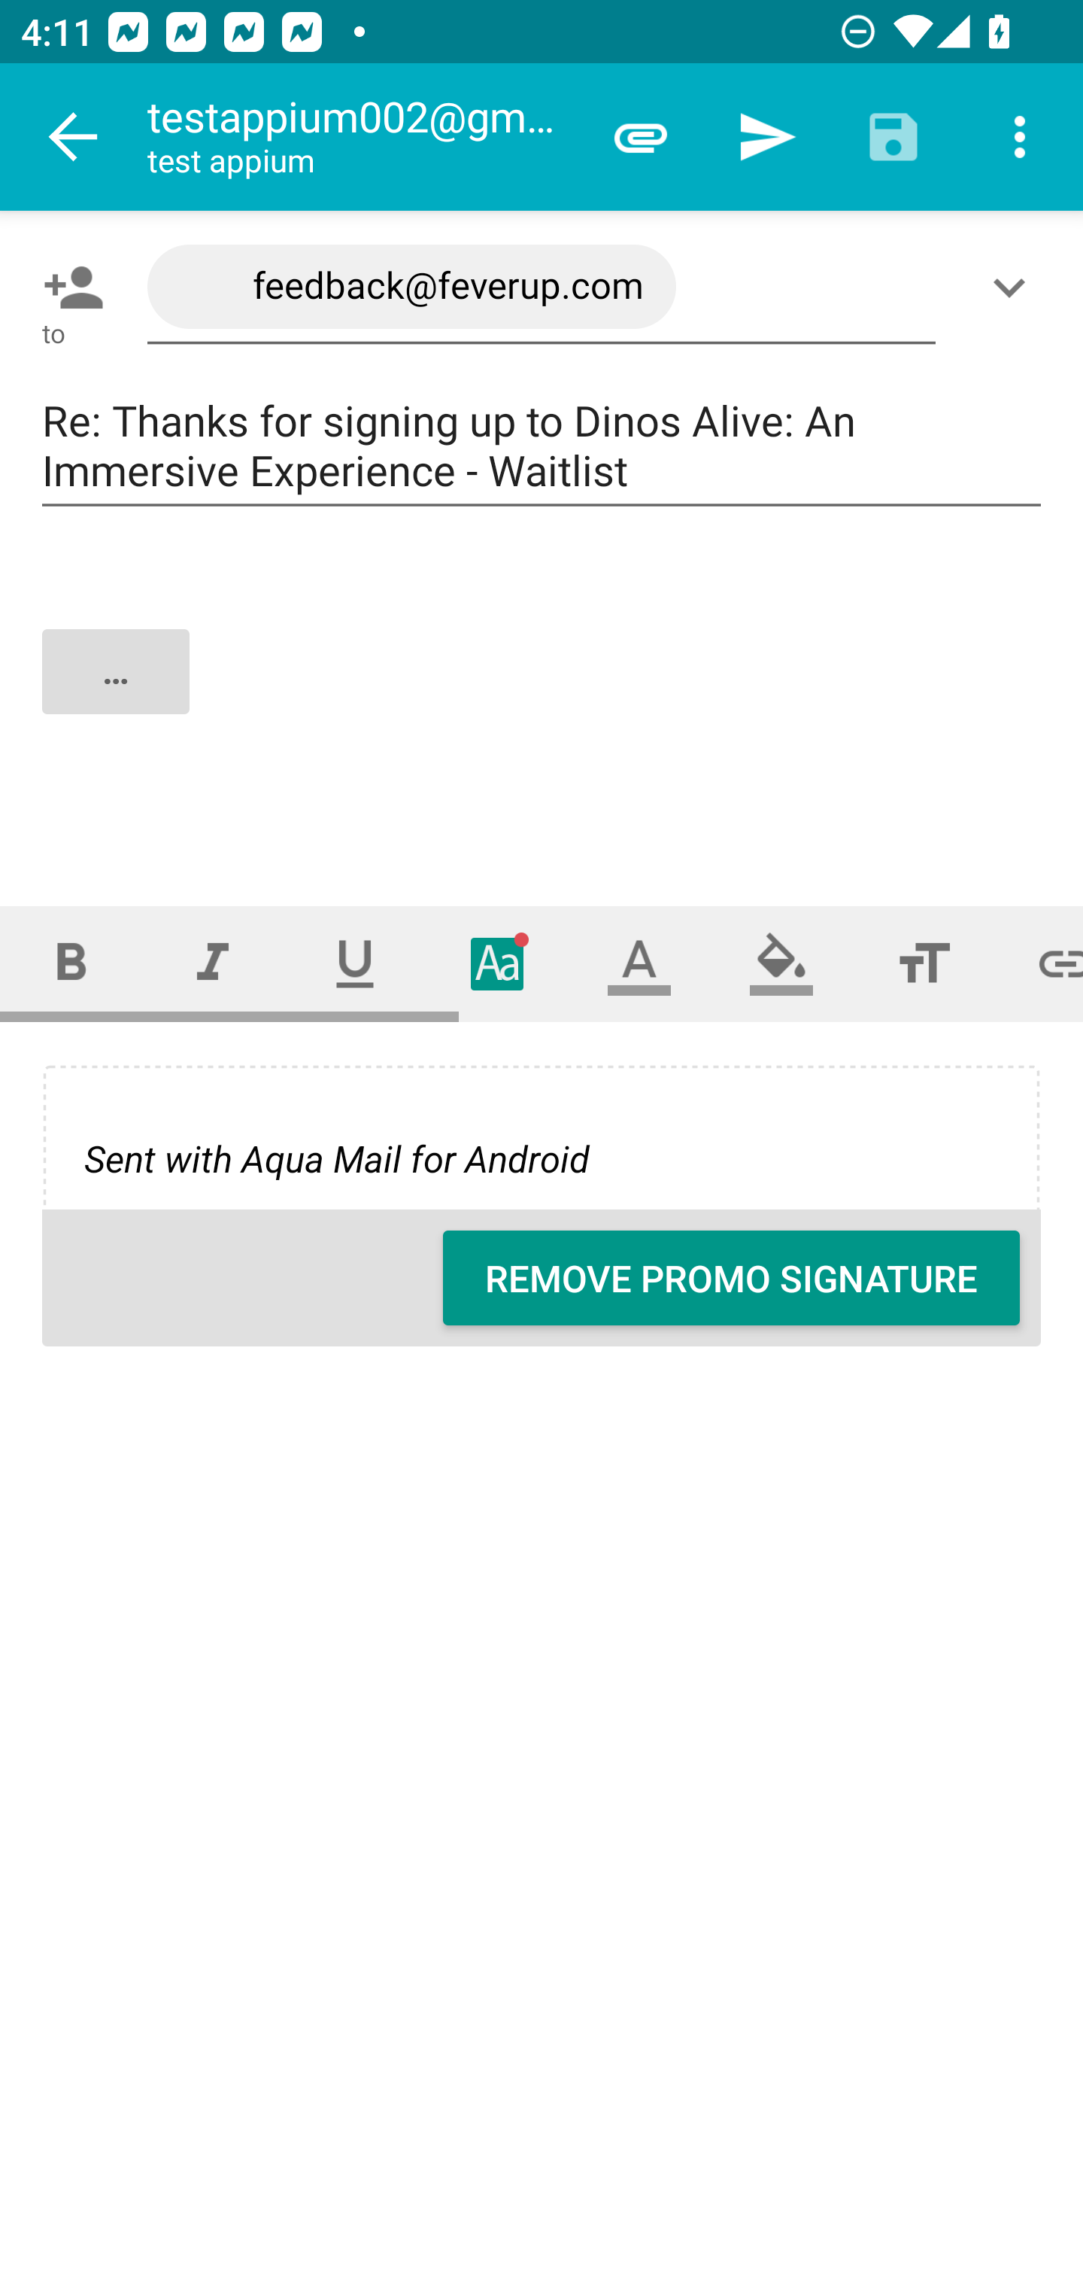 Image resolution: width=1083 pixels, height=2288 pixels. What do you see at coordinates (767, 137) in the screenshot?
I see `Send` at bounding box center [767, 137].